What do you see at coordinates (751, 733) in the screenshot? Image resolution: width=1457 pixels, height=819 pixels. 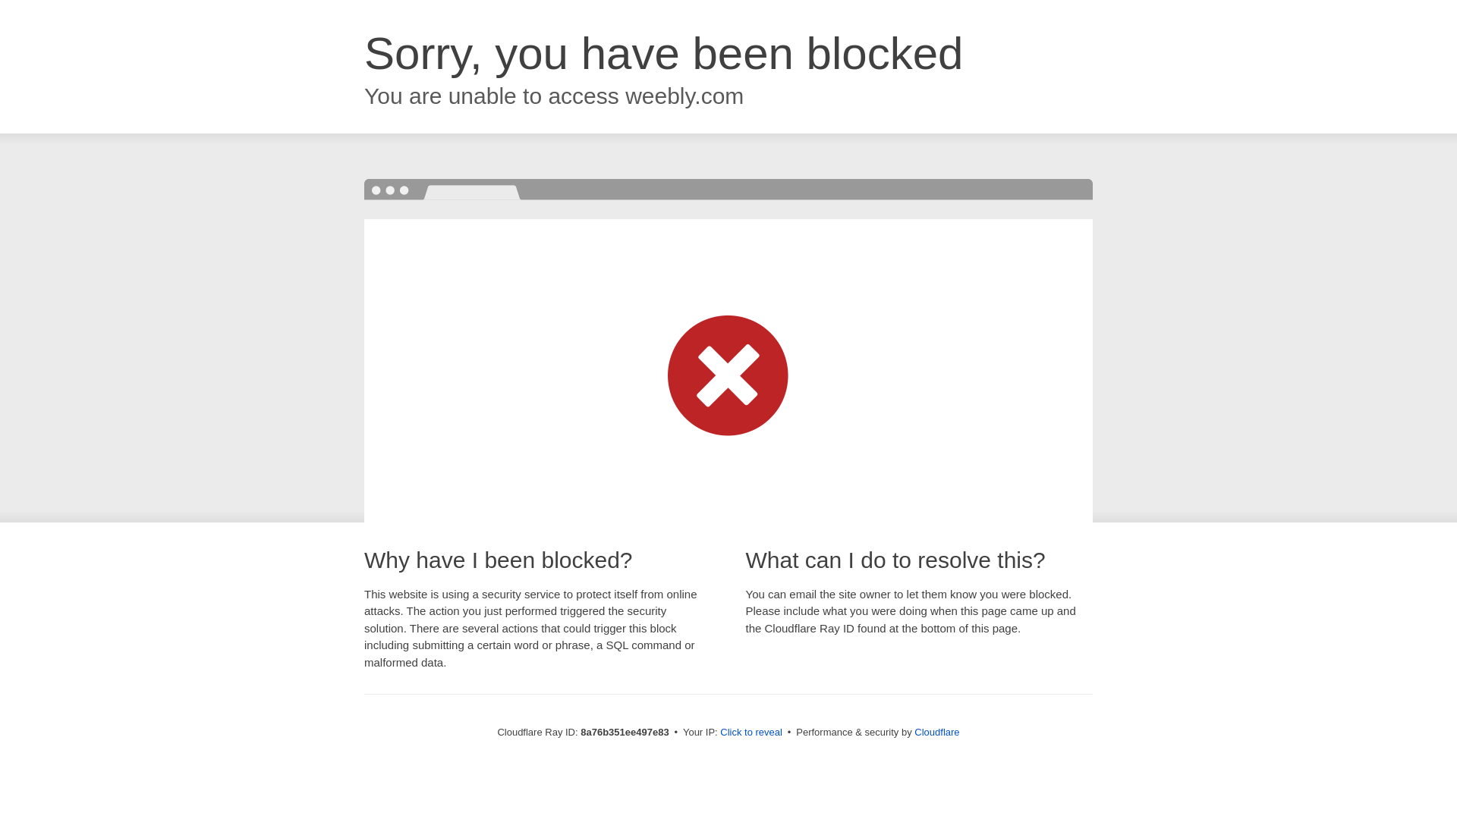 I see `Click to reveal` at bounding box center [751, 733].